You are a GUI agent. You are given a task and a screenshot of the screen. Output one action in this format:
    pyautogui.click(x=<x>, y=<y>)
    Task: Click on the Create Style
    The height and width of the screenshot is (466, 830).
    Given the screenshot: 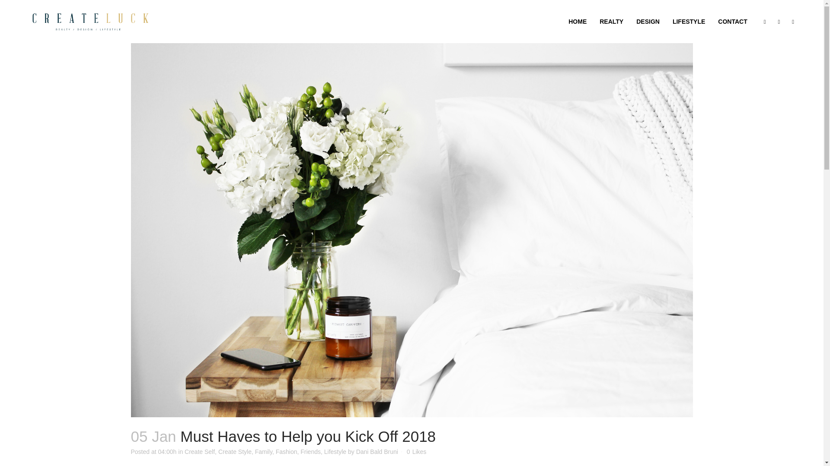 What is the action you would take?
    pyautogui.click(x=234, y=451)
    